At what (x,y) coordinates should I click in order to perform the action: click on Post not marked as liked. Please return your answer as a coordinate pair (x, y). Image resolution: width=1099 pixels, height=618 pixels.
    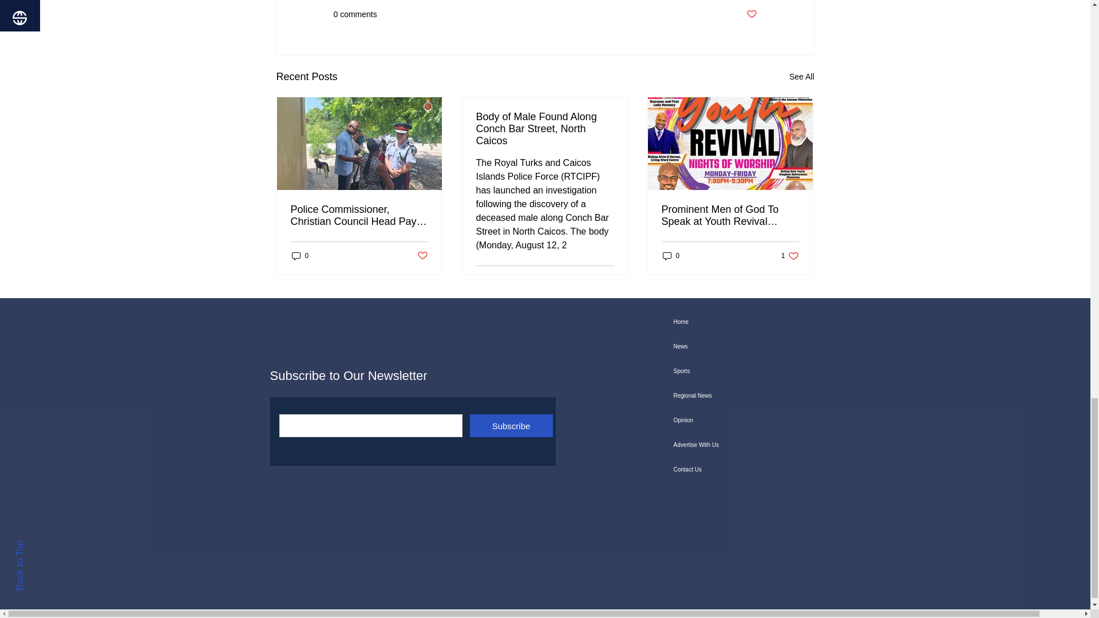
    Looking at the image, I should click on (608, 280).